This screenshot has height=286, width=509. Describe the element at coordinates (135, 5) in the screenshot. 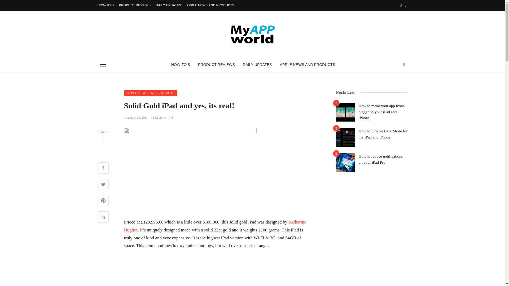

I see `PRODUCT REVIEWS` at that location.